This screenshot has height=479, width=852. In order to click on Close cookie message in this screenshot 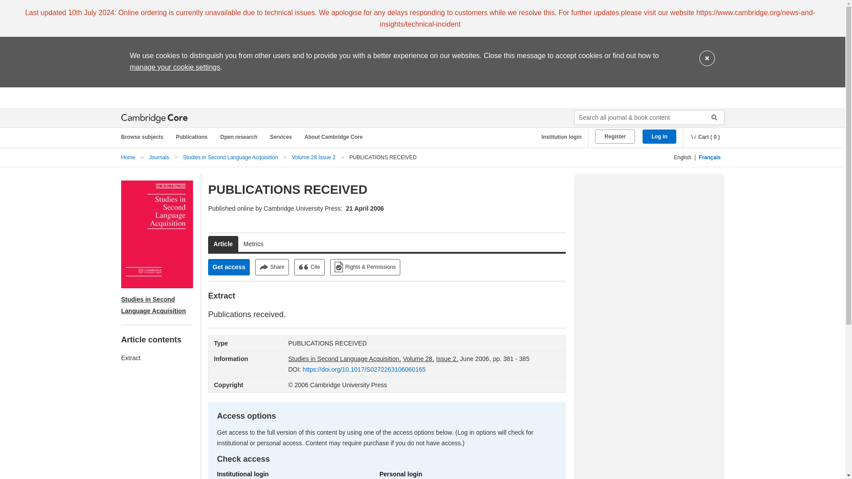, I will do `click(707, 59)`.